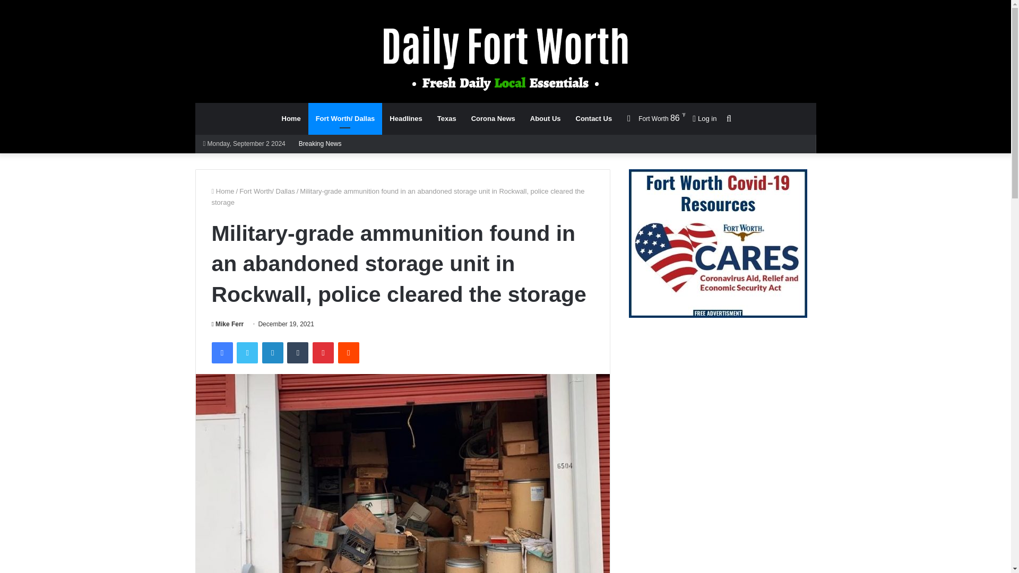  Describe the element at coordinates (221, 352) in the screenshot. I see `Facebook` at that location.